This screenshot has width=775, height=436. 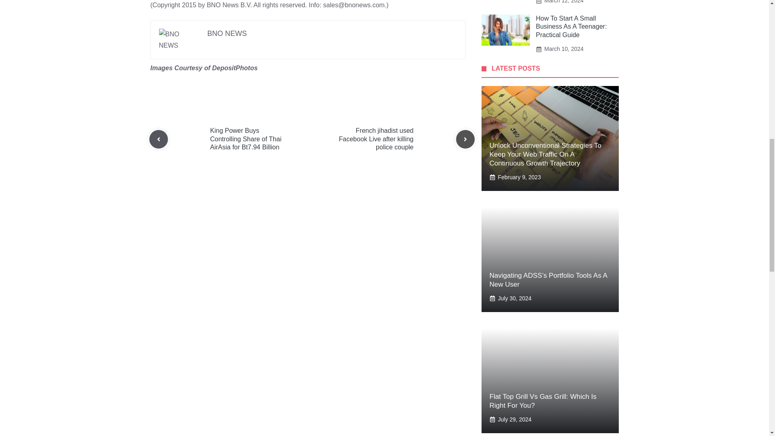 I want to click on How To Start A Small Business As A Teenager: Practical Guide, so click(x=572, y=27).